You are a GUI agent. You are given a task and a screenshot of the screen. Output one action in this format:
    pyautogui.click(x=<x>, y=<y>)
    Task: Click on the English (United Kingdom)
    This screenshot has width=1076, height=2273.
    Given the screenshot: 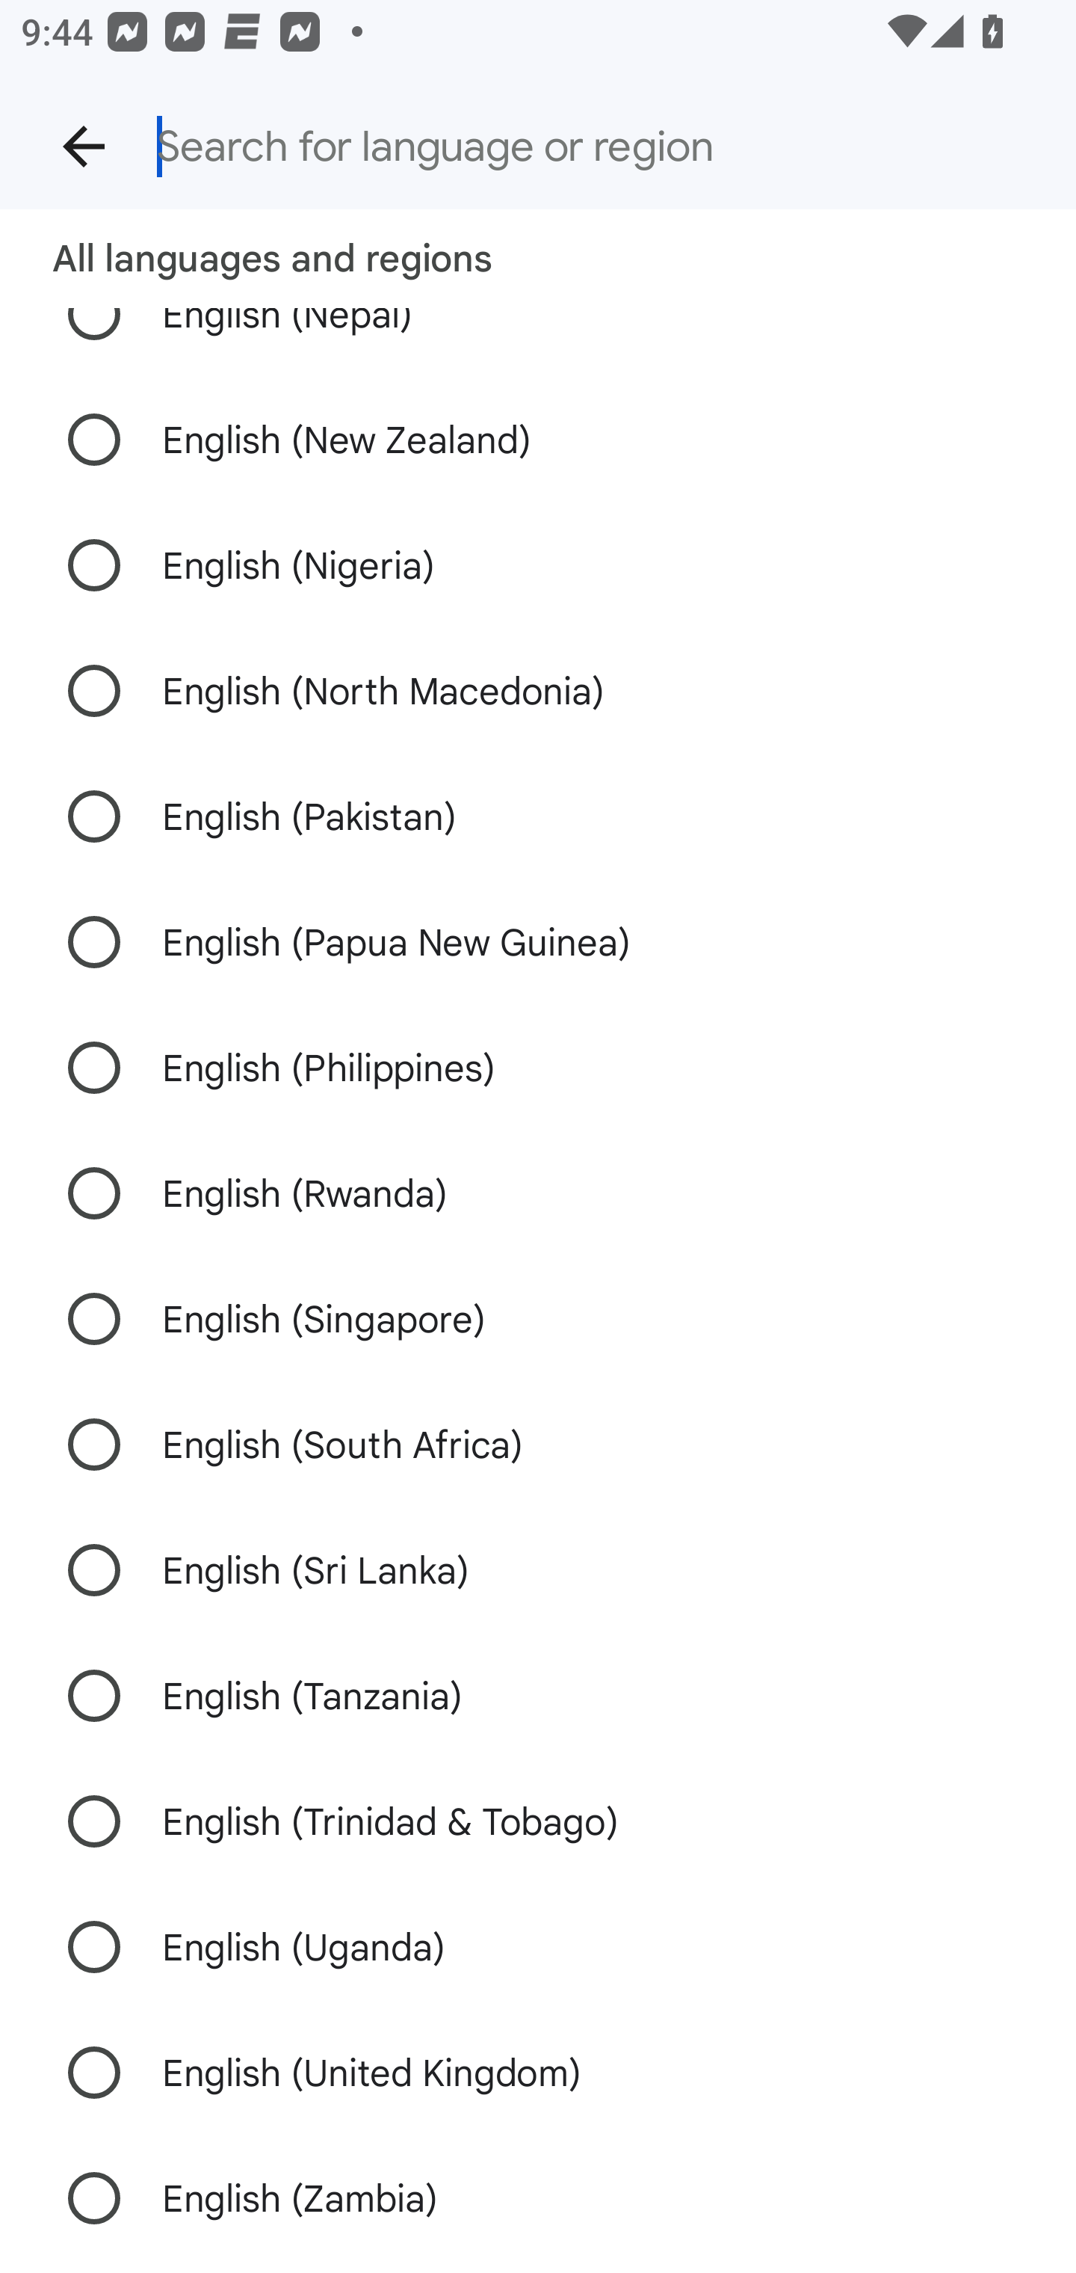 What is the action you would take?
    pyautogui.click(x=538, y=2071)
    